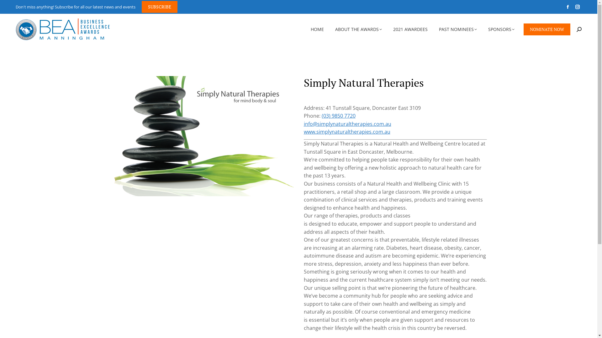  I want to click on Go!, so click(10, 7).